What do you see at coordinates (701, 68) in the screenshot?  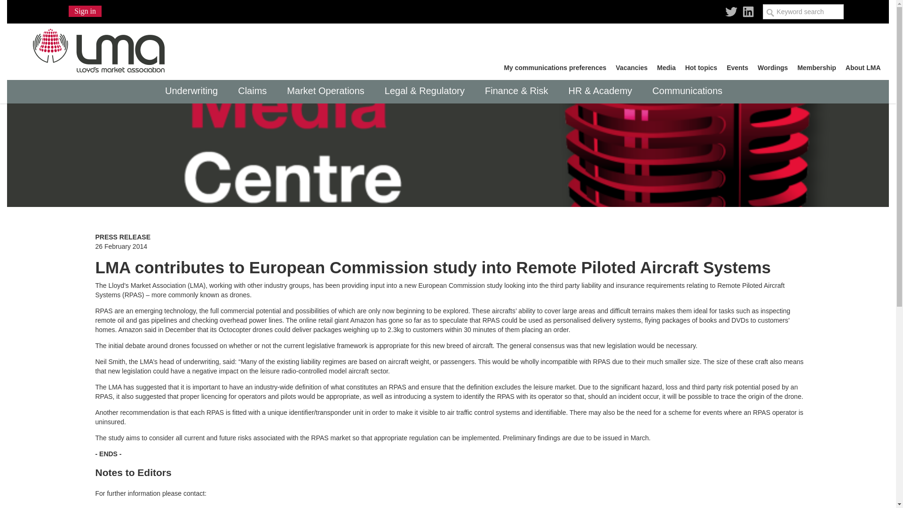 I see `Hot topics` at bounding box center [701, 68].